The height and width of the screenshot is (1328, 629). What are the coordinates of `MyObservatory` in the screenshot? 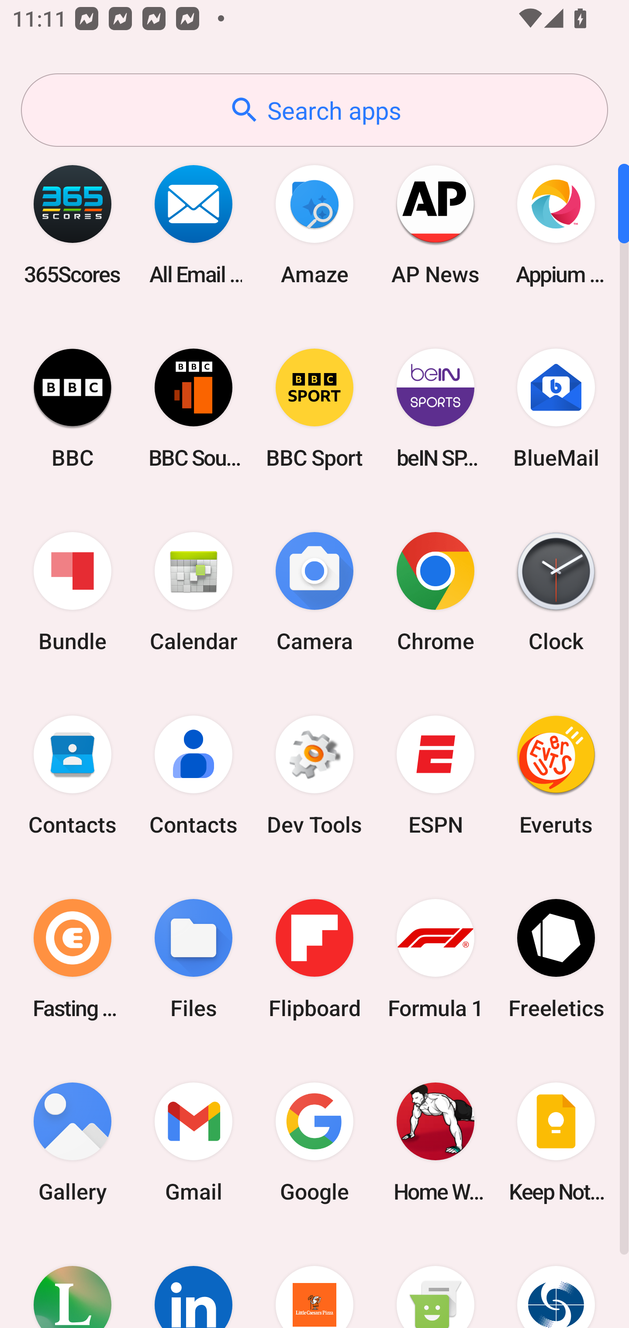 It's located at (556, 1281).